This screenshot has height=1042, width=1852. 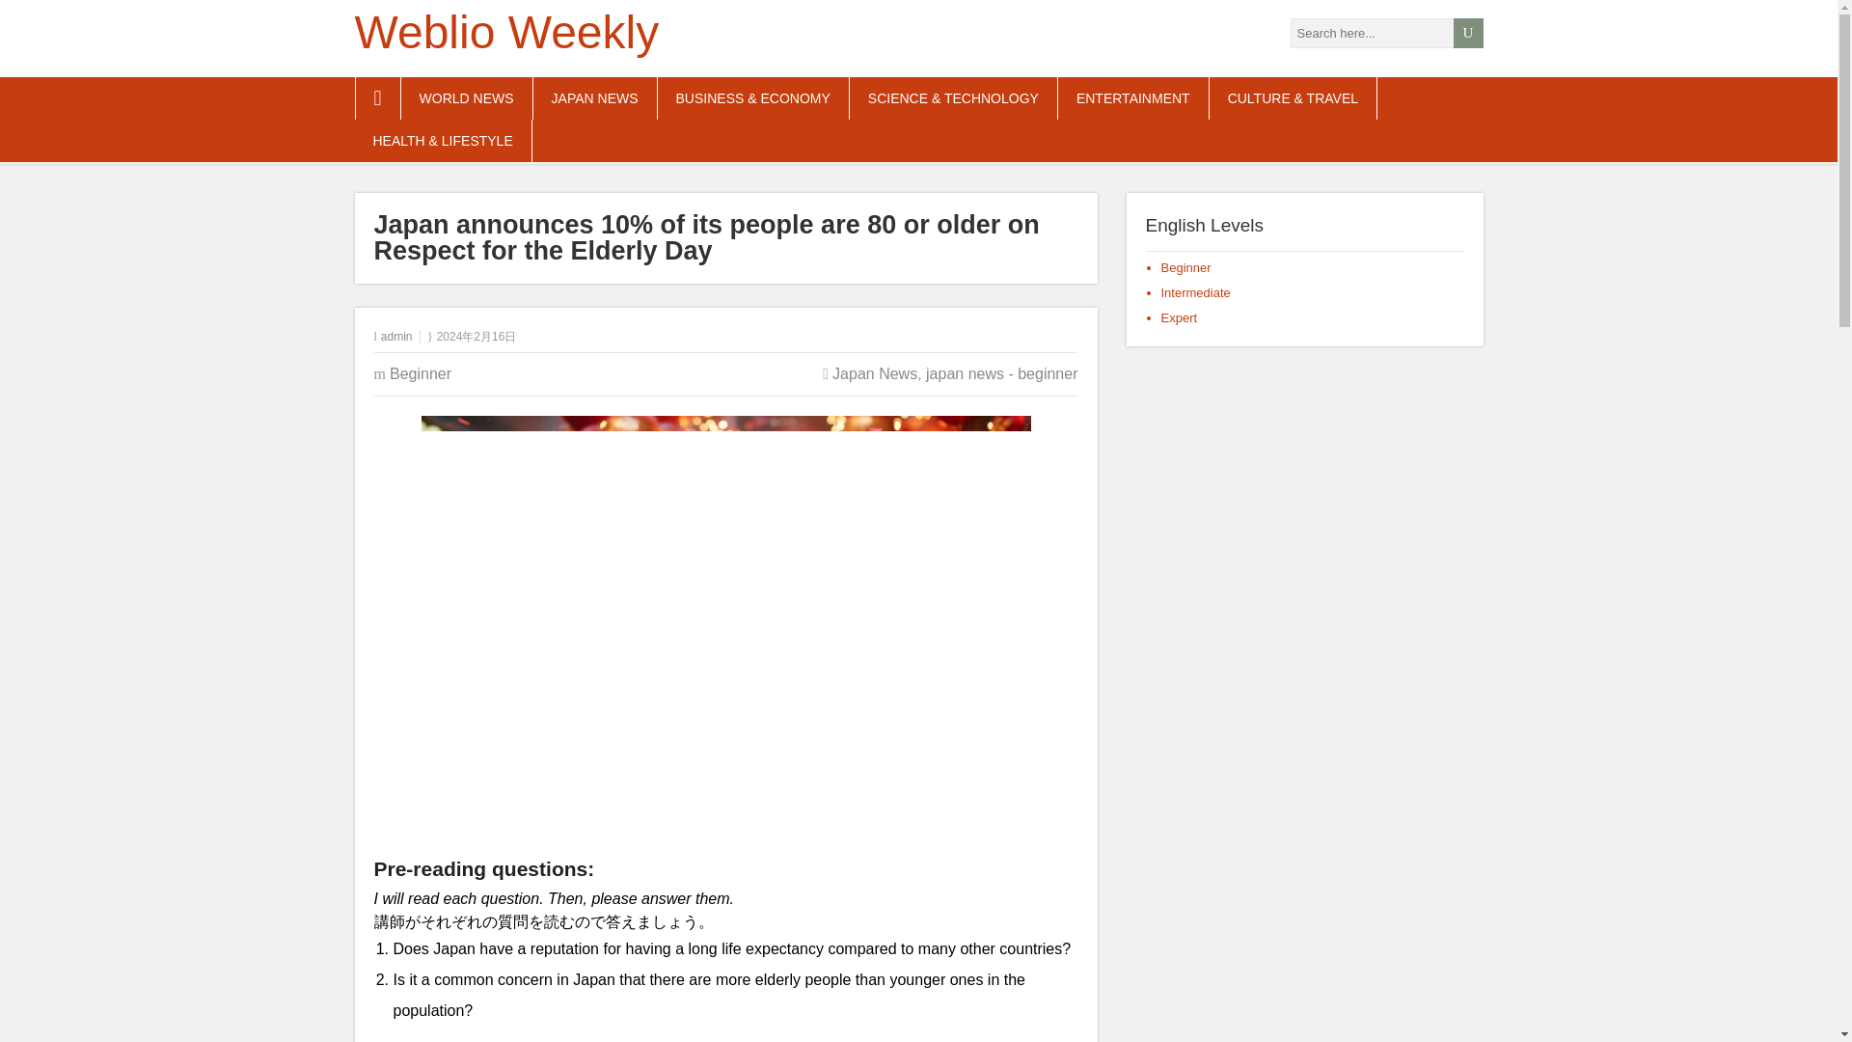 What do you see at coordinates (874, 374) in the screenshot?
I see `Japan News` at bounding box center [874, 374].